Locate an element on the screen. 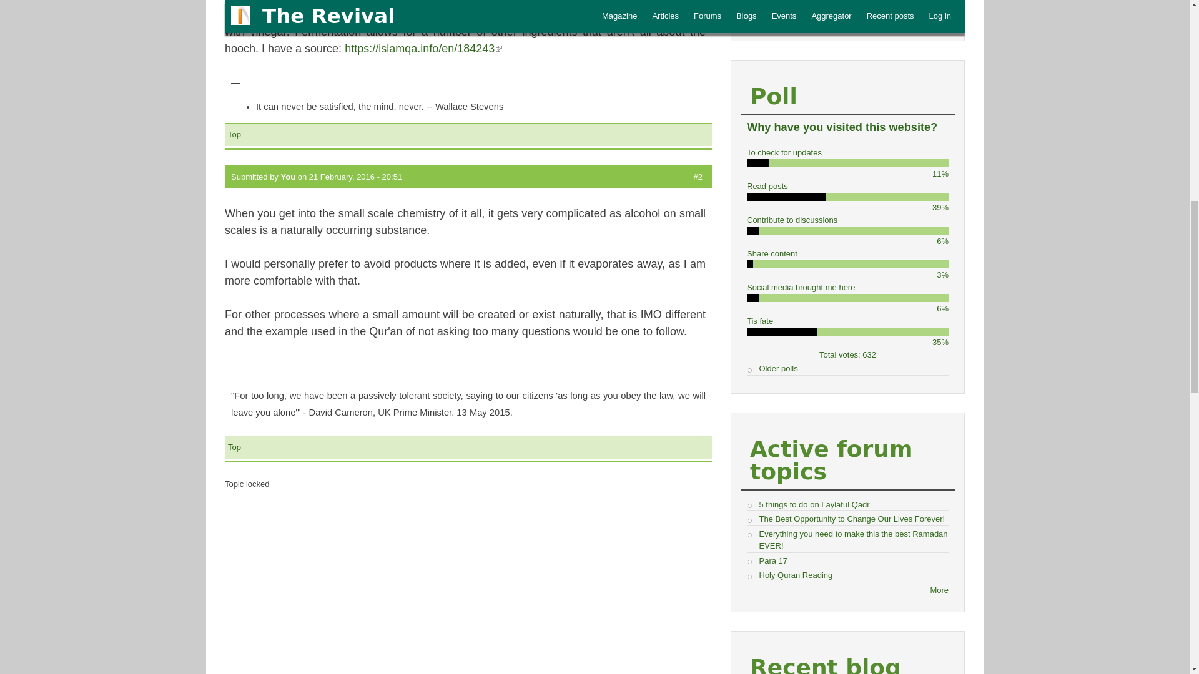  Jump to top of page is located at coordinates (234, 134).